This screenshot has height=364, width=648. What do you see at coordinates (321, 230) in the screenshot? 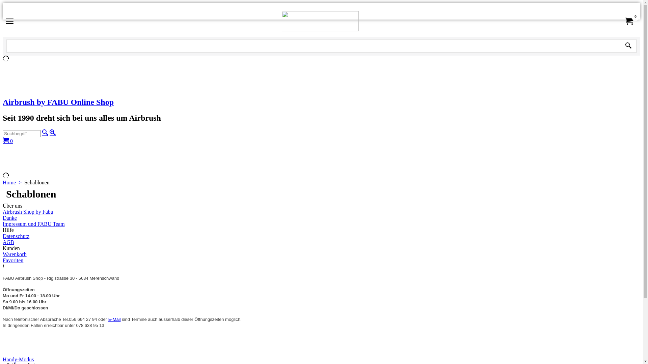
I see `Hilfe` at bounding box center [321, 230].